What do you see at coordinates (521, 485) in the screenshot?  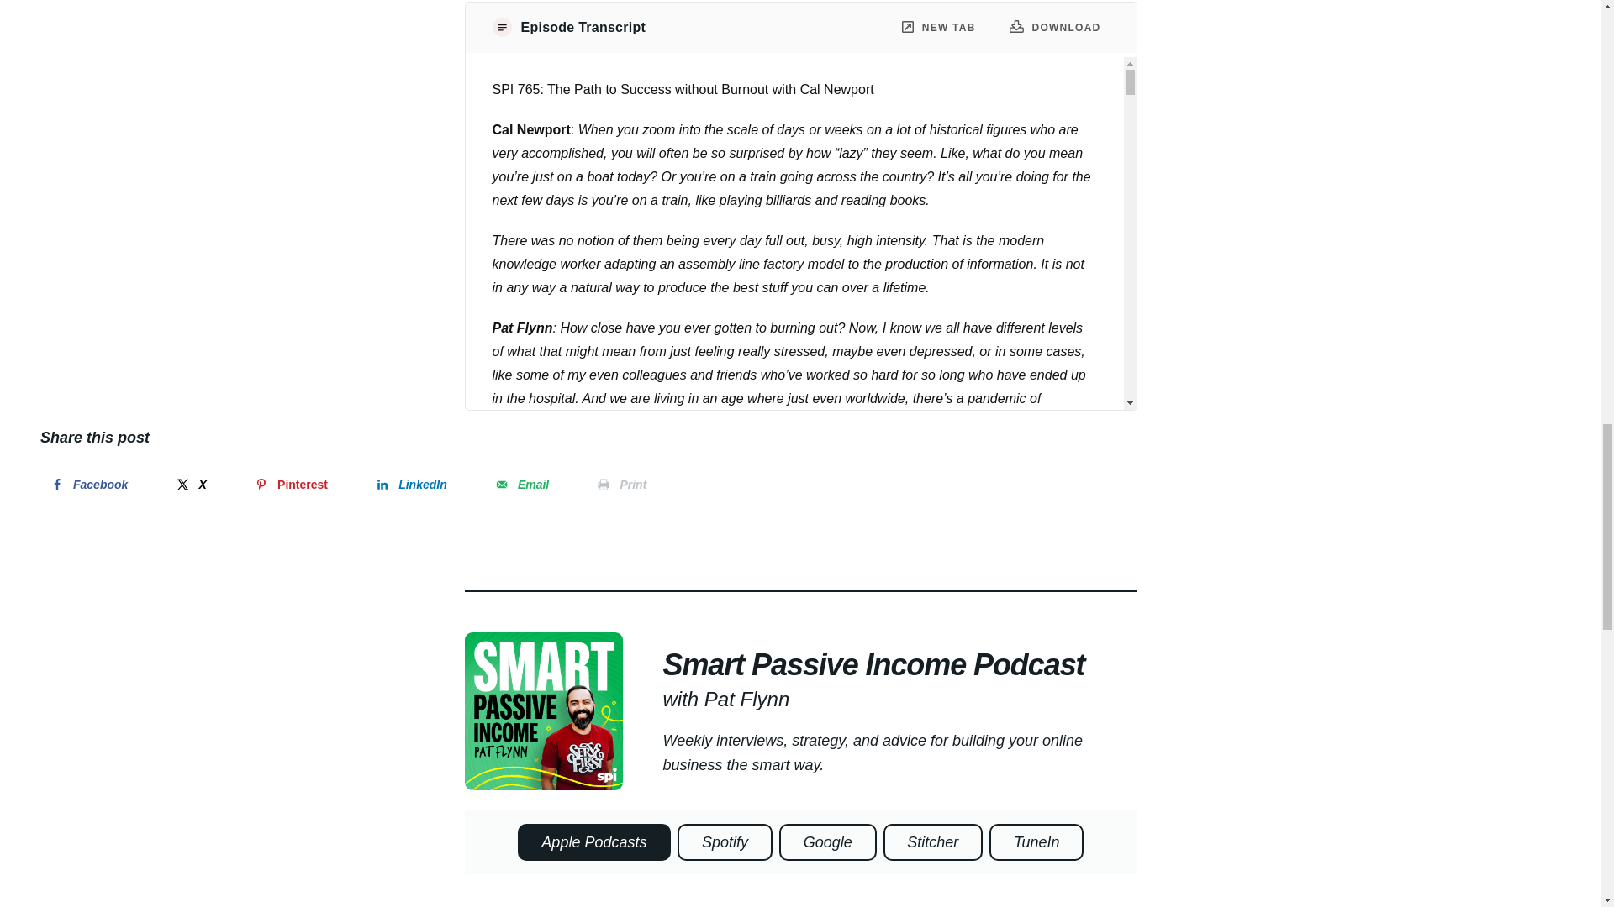 I see `Send over email` at bounding box center [521, 485].